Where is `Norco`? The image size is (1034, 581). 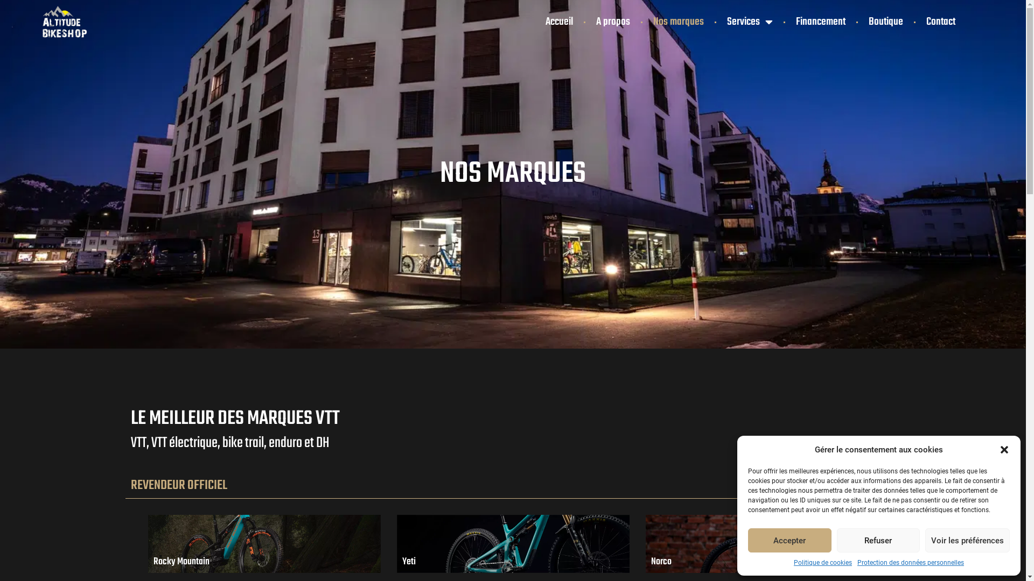 Norco is located at coordinates (761, 544).